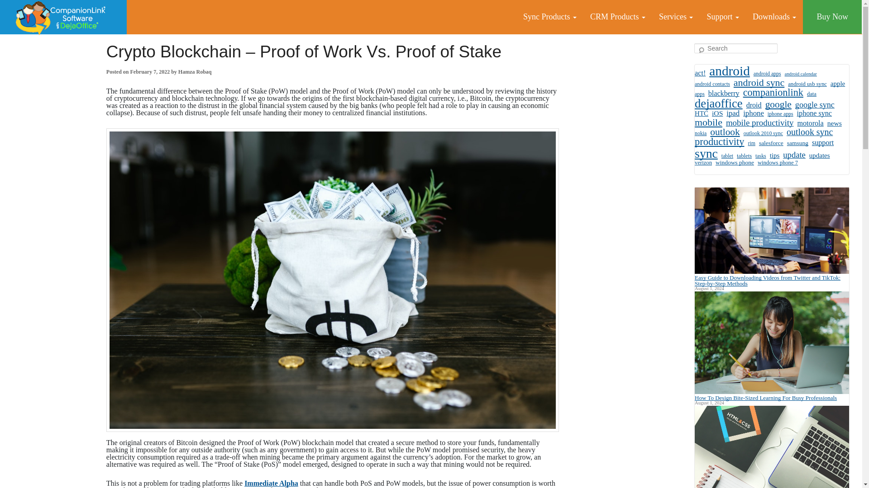 This screenshot has width=869, height=488. Describe the element at coordinates (774, 17) in the screenshot. I see `Downloads` at that location.